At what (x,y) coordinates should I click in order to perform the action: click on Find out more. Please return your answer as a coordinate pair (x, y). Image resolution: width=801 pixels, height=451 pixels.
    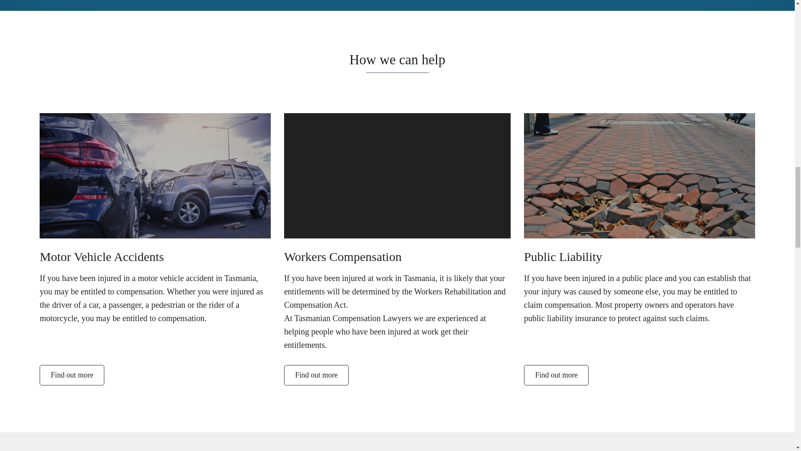
    Looking at the image, I should click on (316, 375).